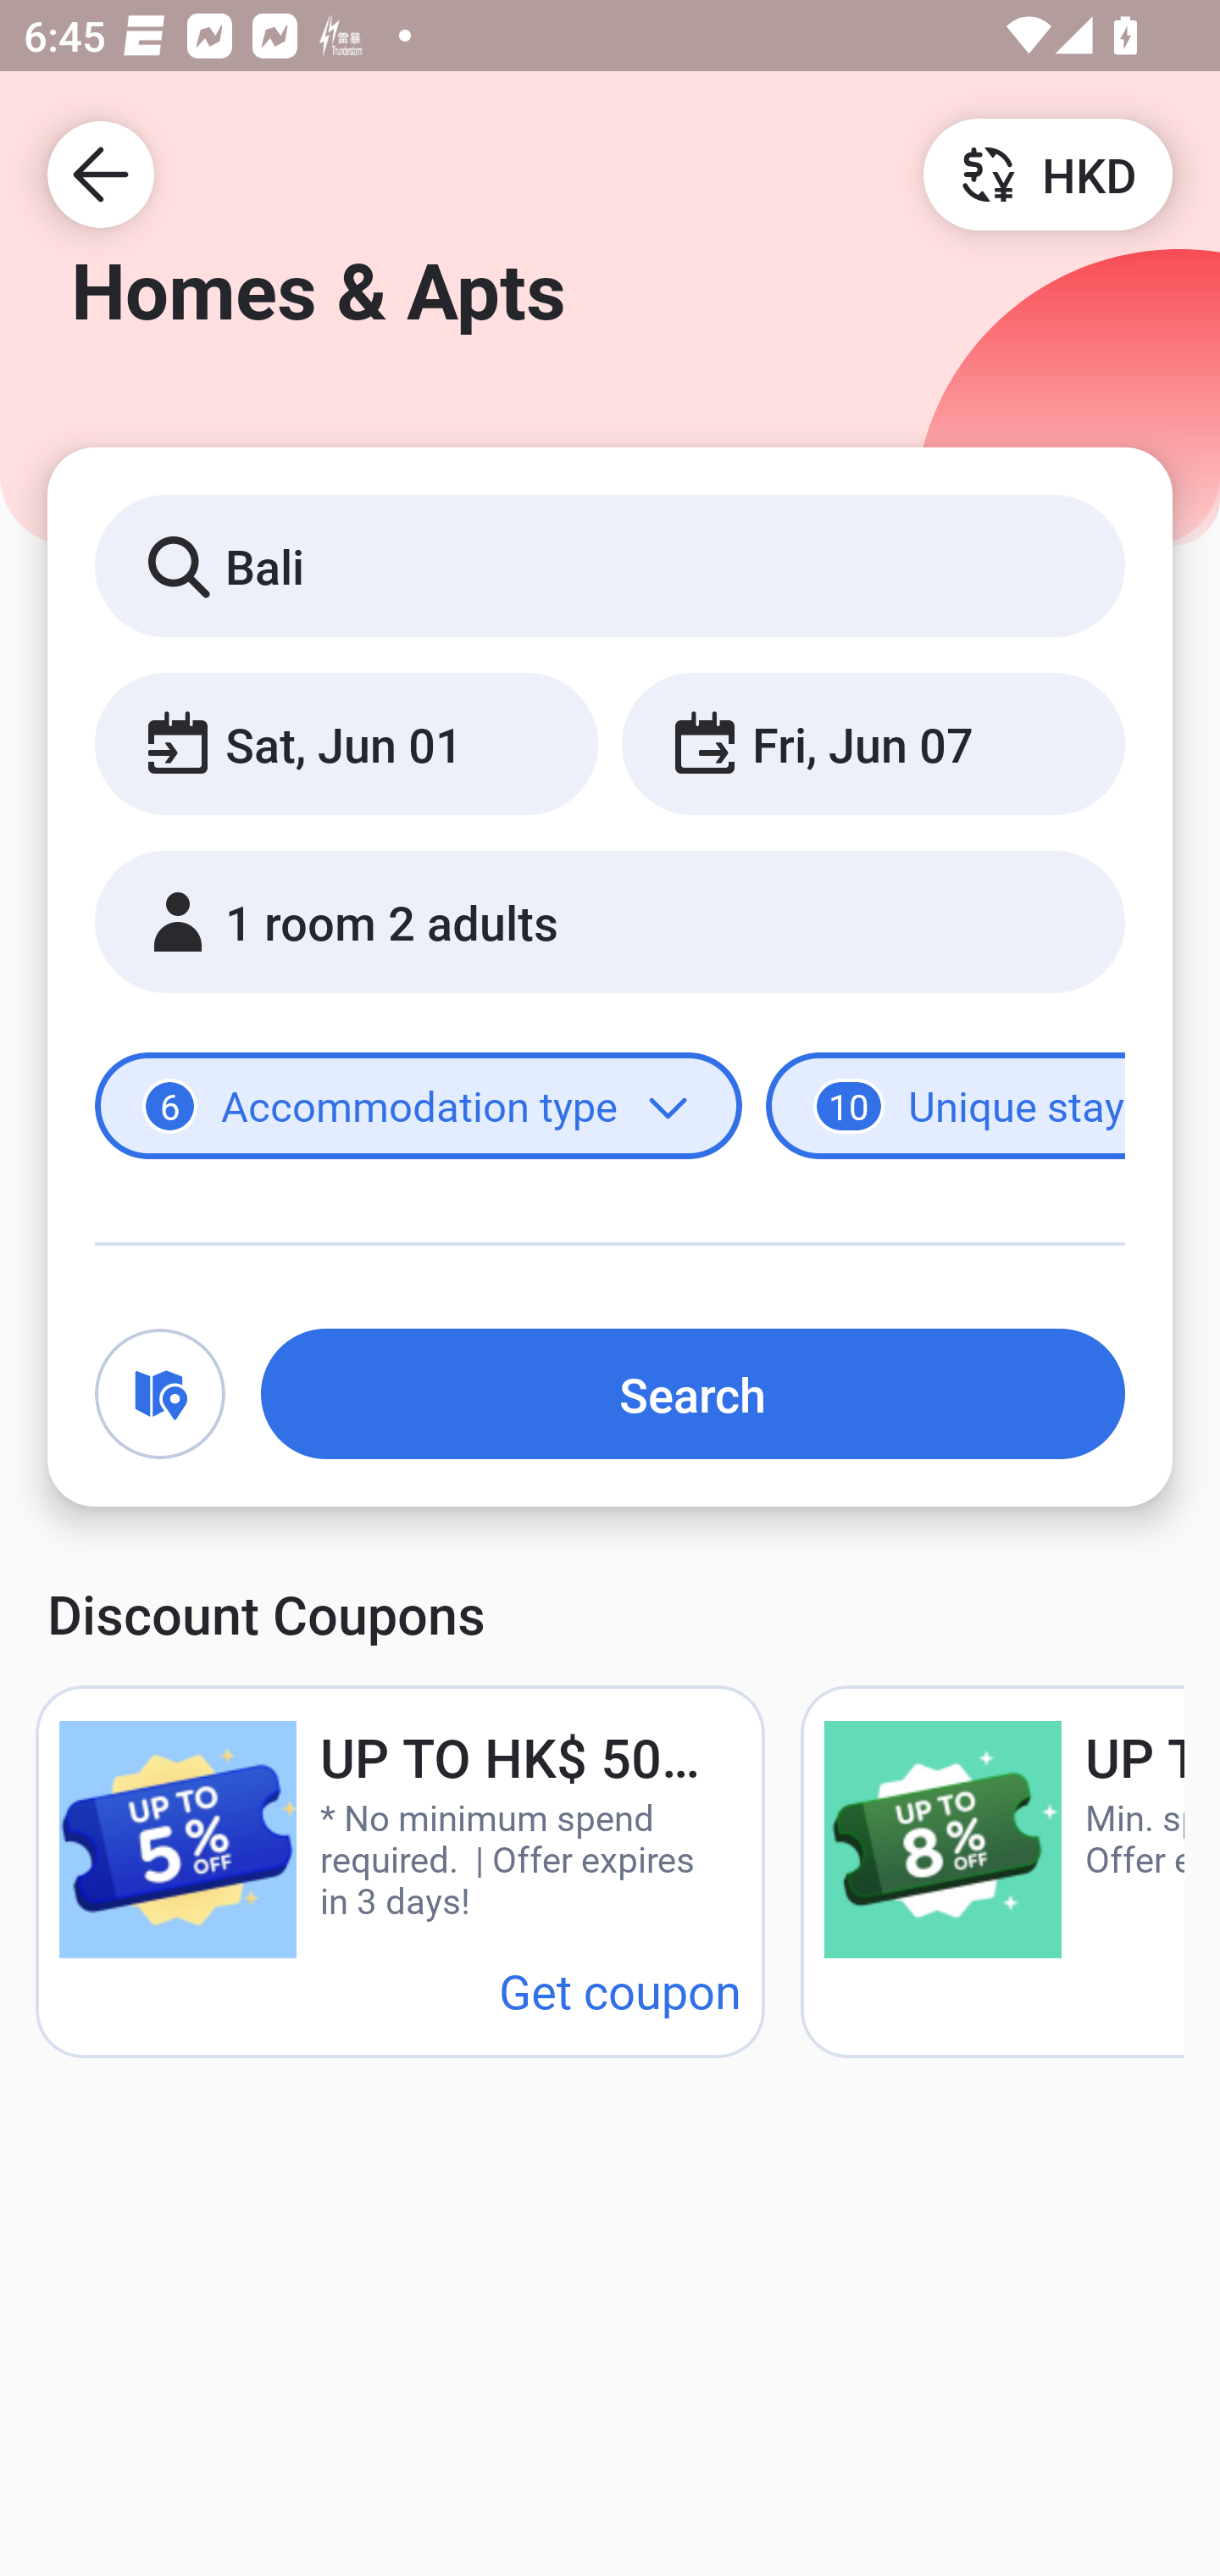 The width and height of the screenshot is (1220, 2576). Describe the element at coordinates (610, 922) in the screenshot. I see `1 room 2 adults` at that location.